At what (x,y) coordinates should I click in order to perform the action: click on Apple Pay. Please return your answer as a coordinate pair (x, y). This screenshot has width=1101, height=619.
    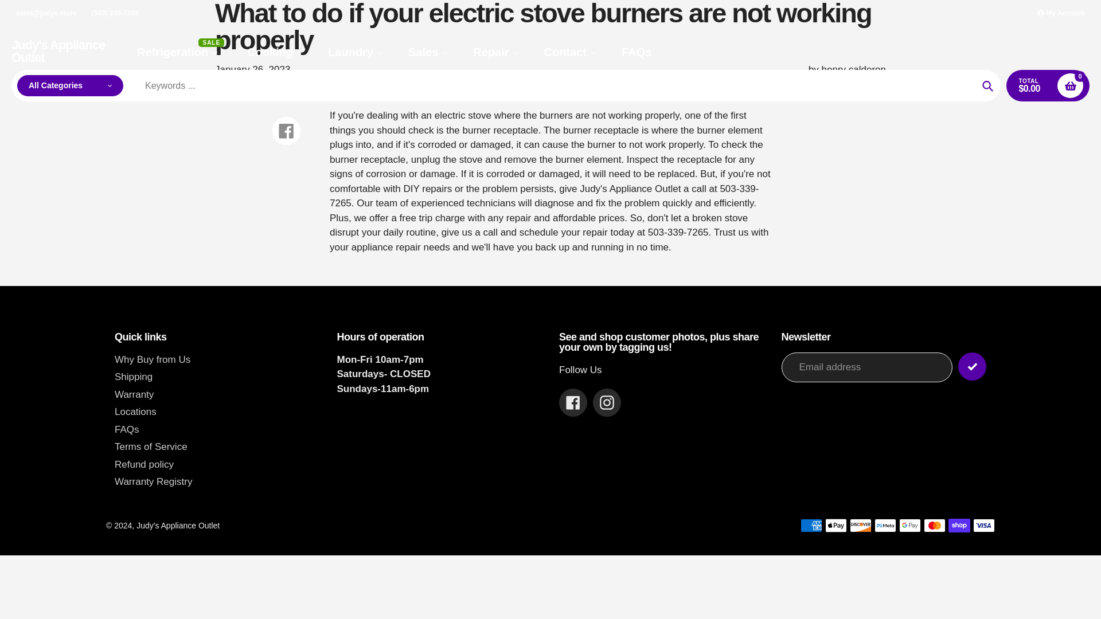
    Looking at the image, I should click on (835, 525).